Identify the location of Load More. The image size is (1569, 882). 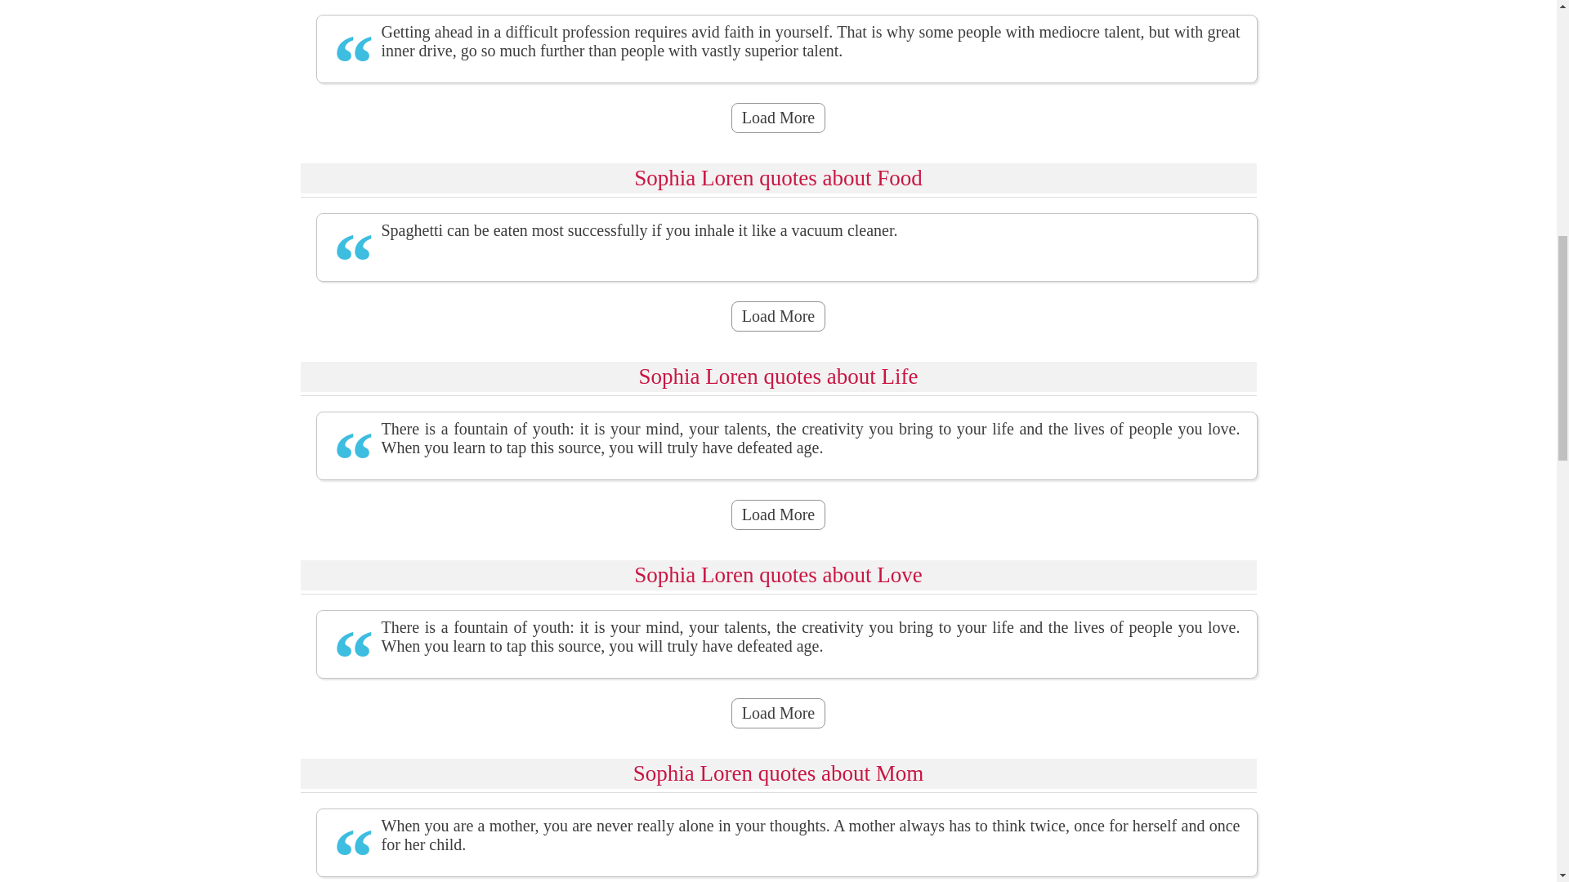
(778, 514).